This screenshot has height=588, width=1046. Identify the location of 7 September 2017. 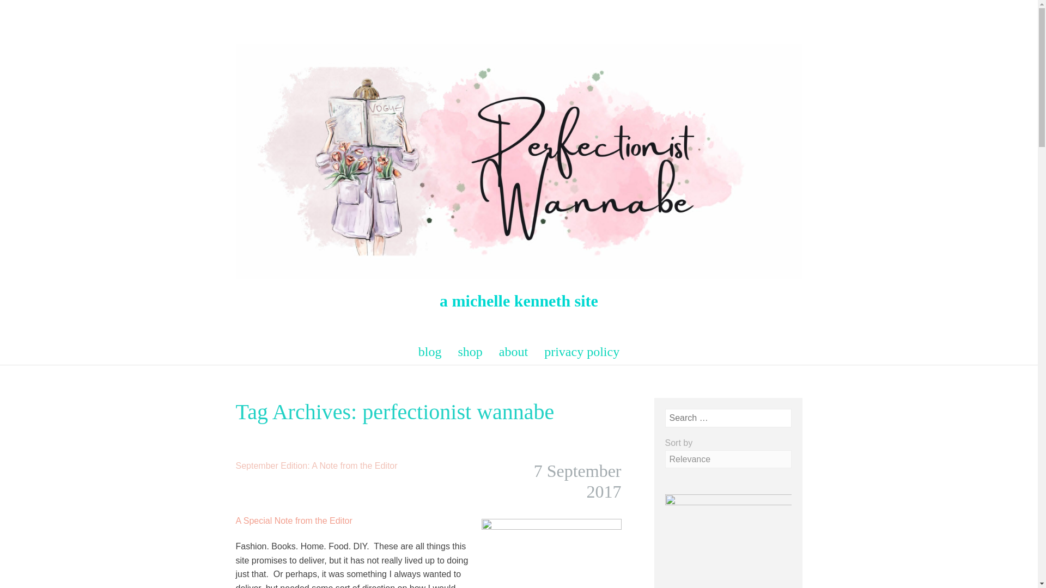
(577, 481).